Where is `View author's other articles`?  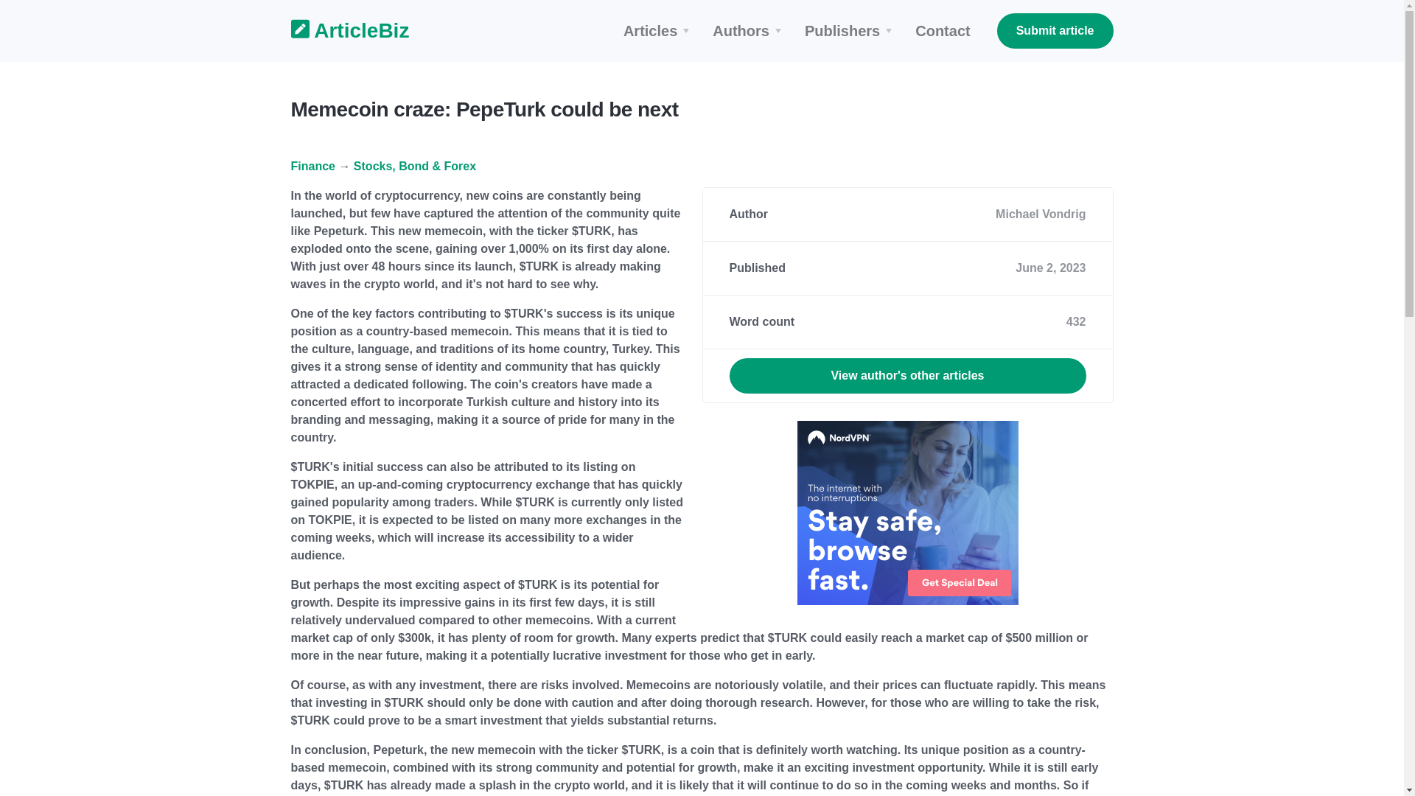 View author's other articles is located at coordinates (908, 376).